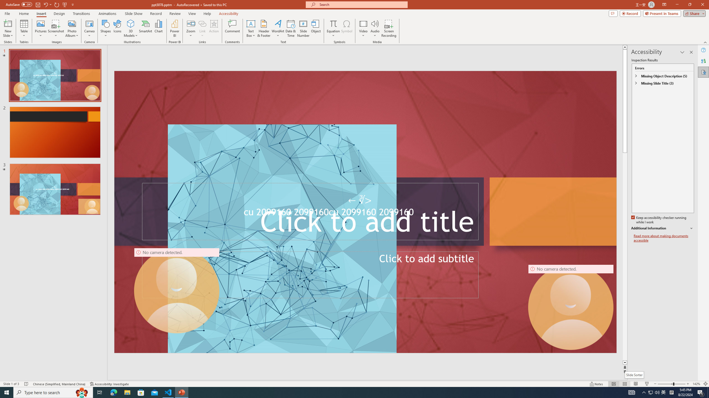 The image size is (709, 398). I want to click on Symbol..., so click(346, 28).